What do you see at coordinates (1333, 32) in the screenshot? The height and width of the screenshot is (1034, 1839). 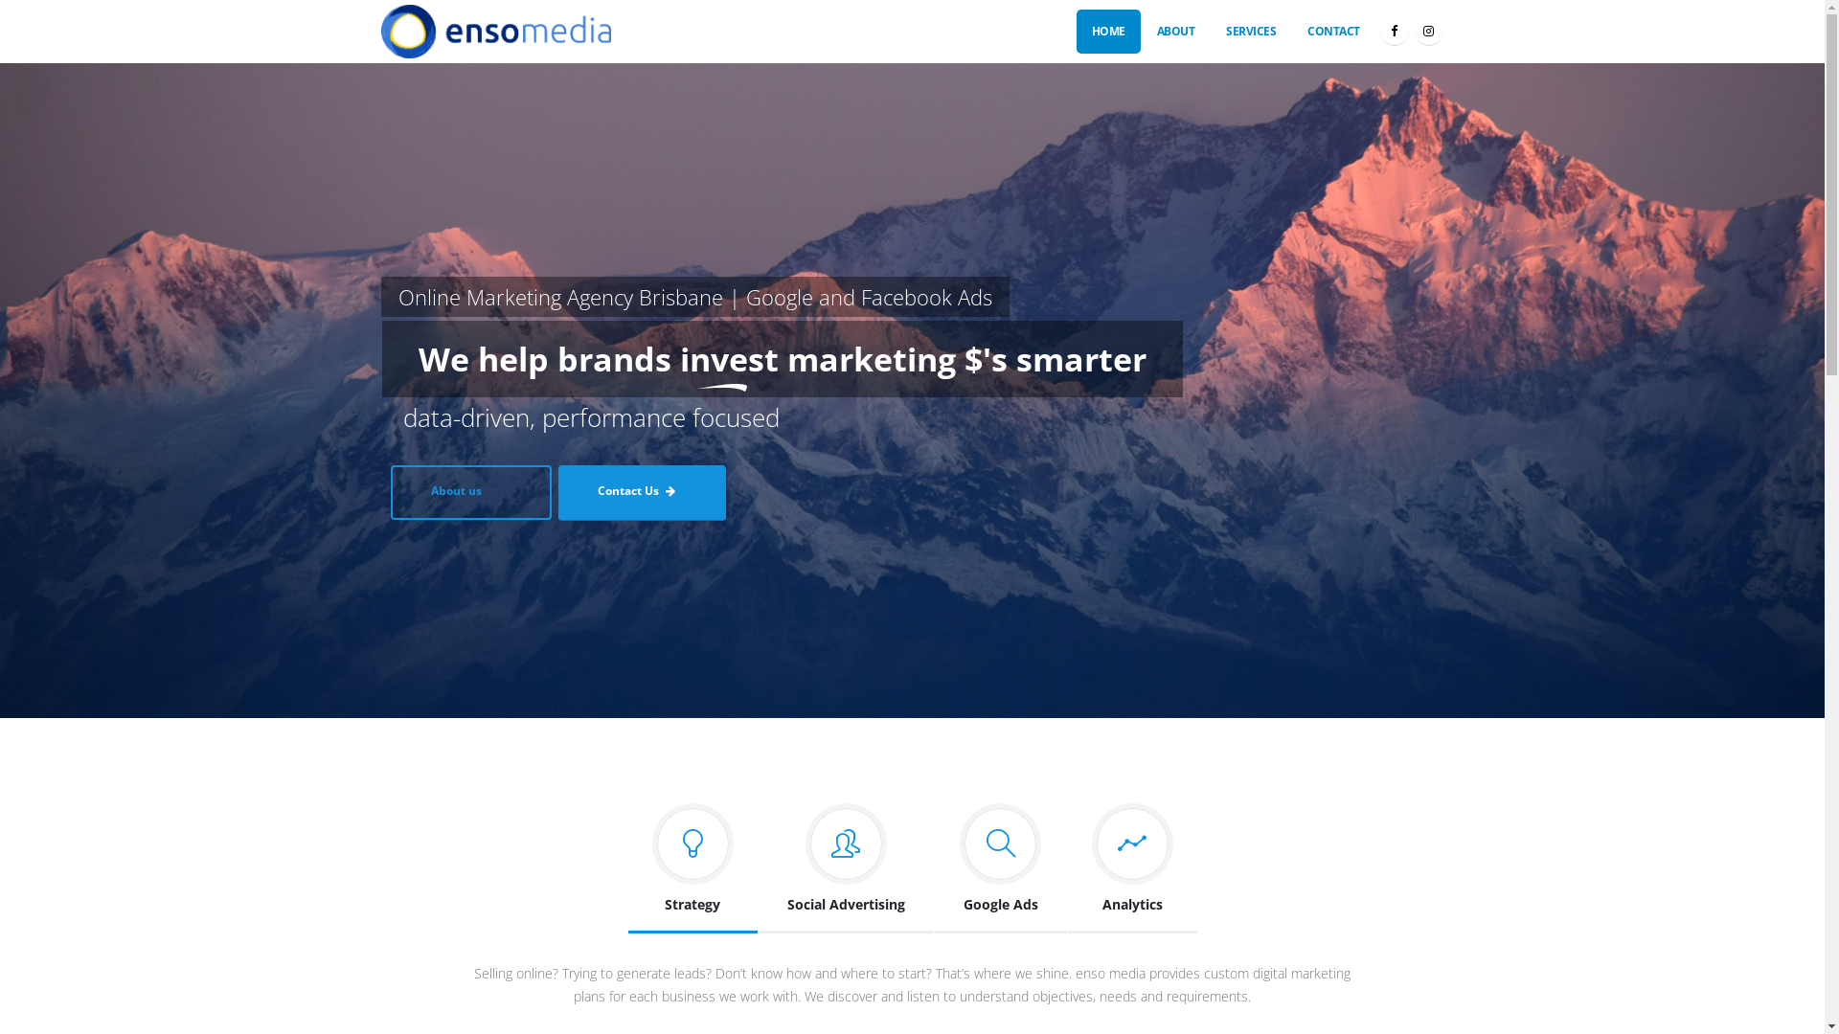 I see `CONTACT` at bounding box center [1333, 32].